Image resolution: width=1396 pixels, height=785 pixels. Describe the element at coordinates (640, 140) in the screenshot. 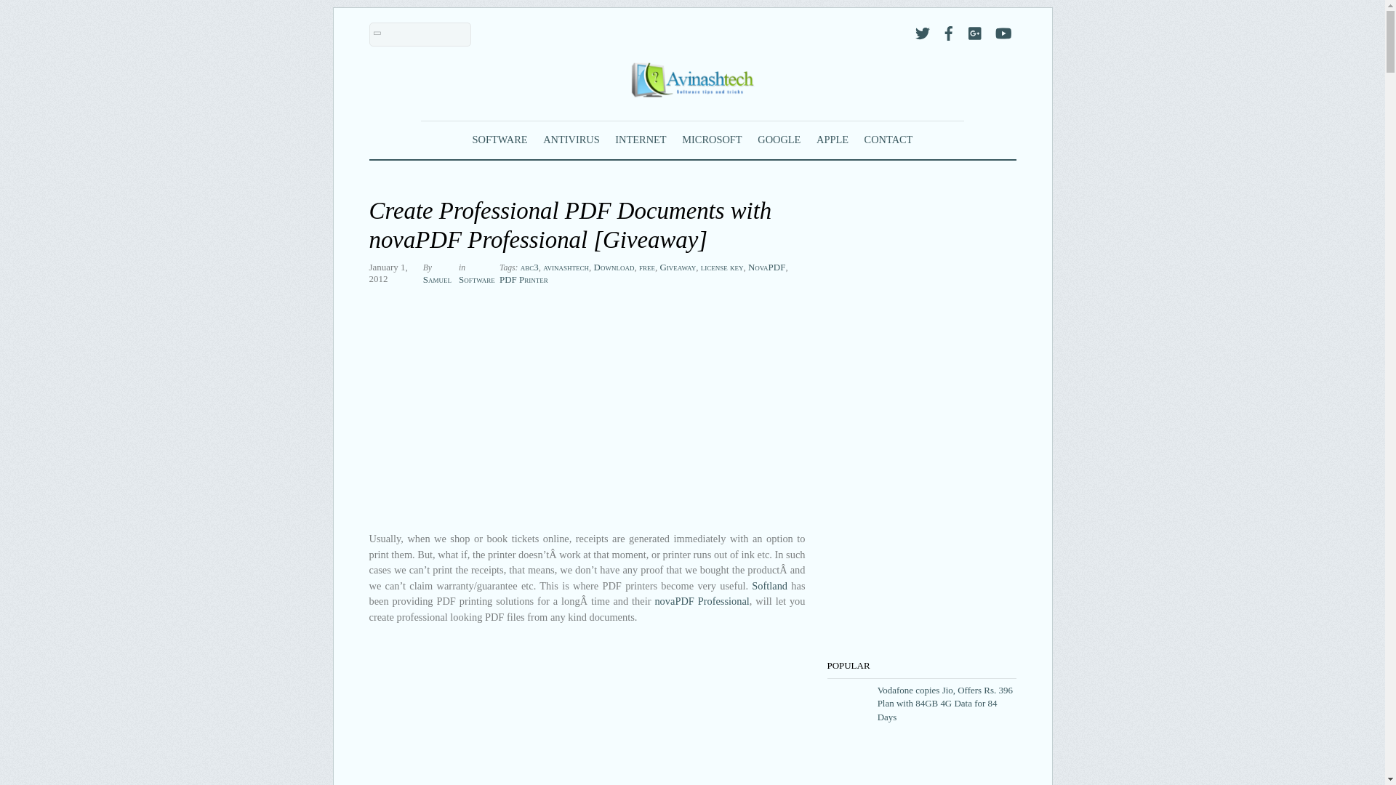

I see `INTERNET` at that location.